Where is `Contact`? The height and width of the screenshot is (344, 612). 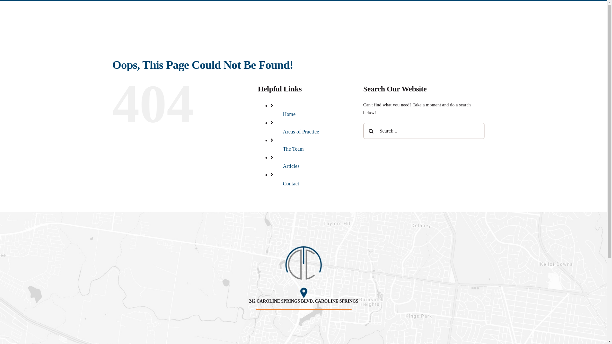 Contact is located at coordinates (291, 183).